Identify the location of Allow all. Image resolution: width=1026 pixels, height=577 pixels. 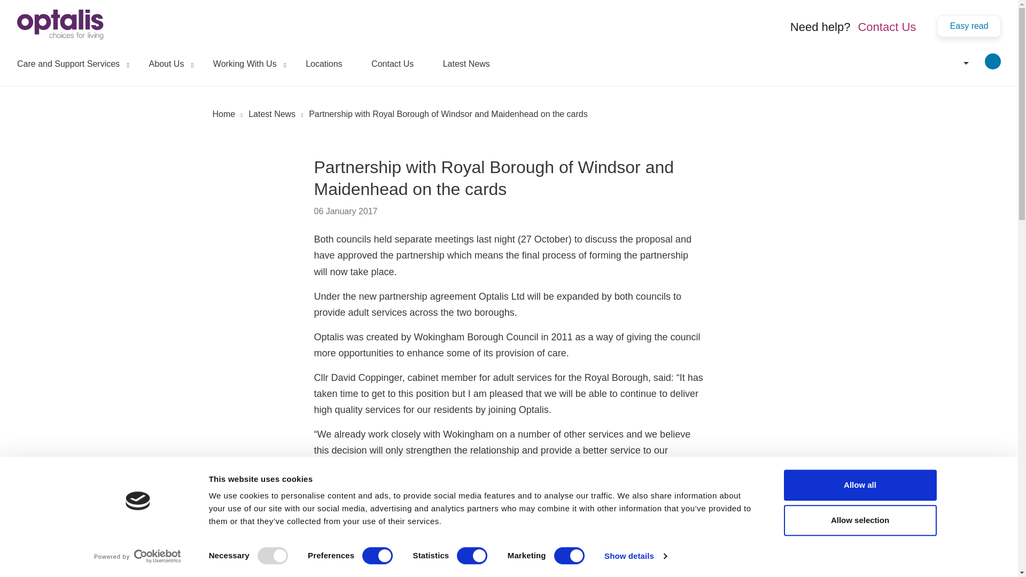
(859, 485).